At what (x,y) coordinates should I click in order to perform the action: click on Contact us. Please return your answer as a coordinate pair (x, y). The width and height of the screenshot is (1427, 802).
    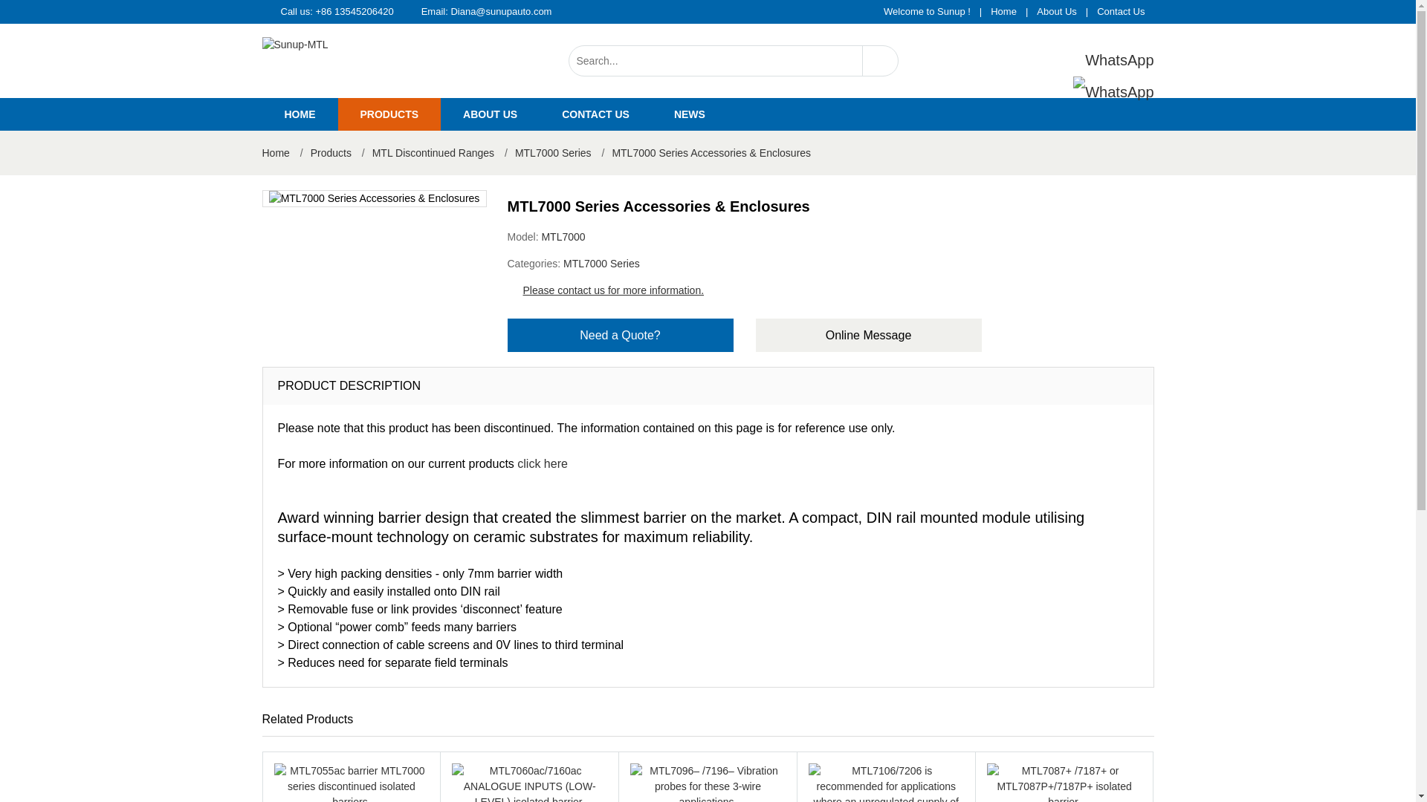
    Looking at the image, I should click on (595, 114).